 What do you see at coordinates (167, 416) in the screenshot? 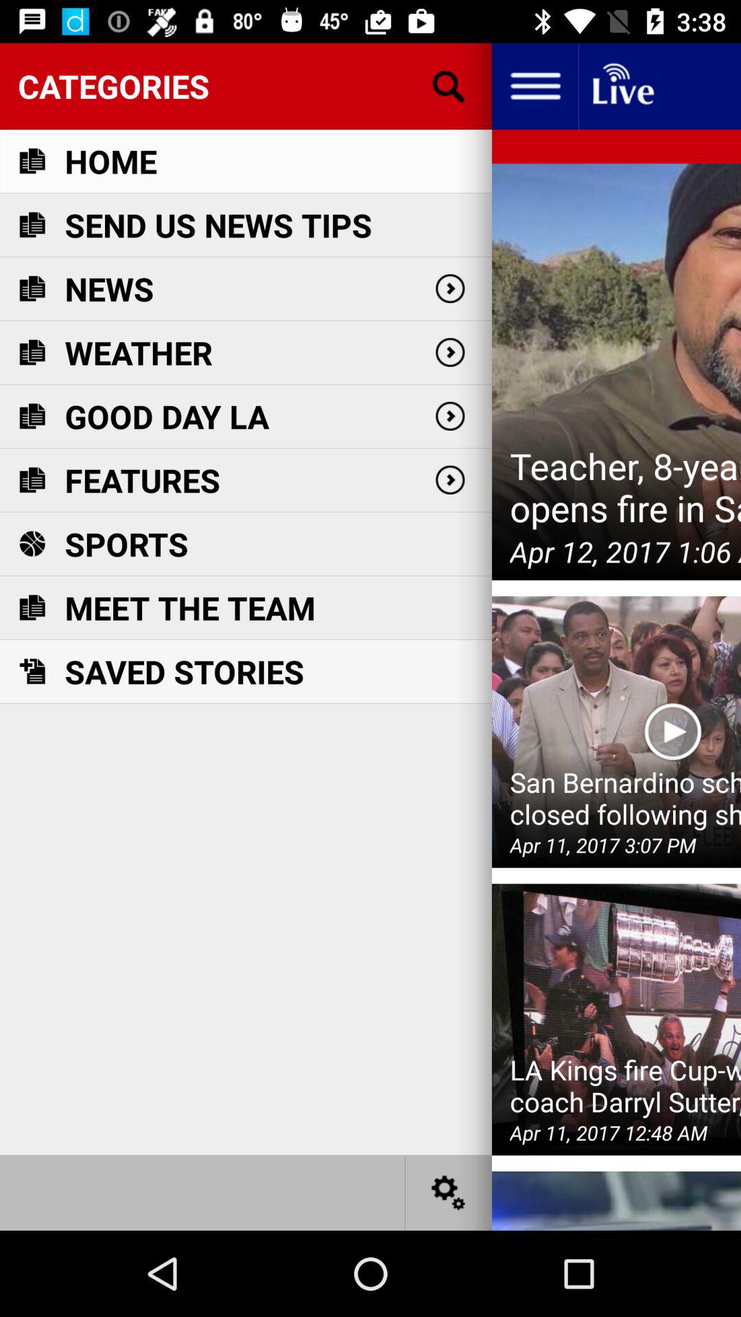
I see `turn off item above the features` at bounding box center [167, 416].